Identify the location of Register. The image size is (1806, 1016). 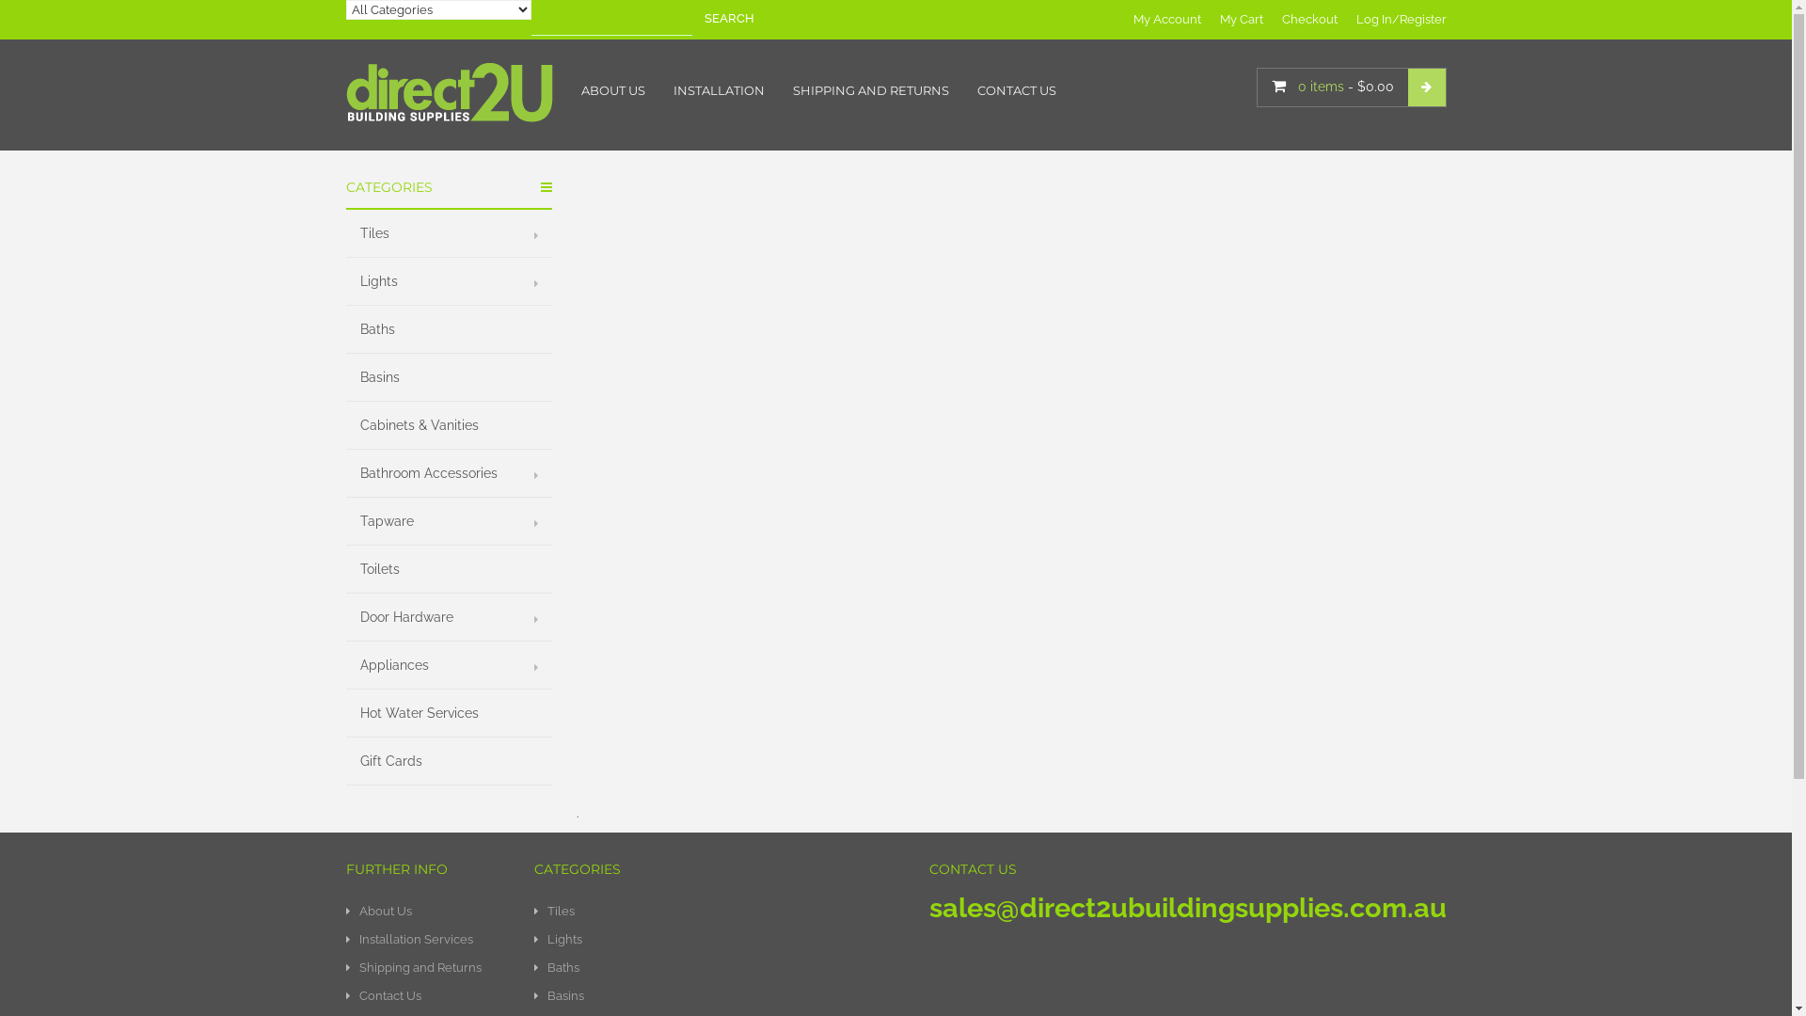
(1423, 19).